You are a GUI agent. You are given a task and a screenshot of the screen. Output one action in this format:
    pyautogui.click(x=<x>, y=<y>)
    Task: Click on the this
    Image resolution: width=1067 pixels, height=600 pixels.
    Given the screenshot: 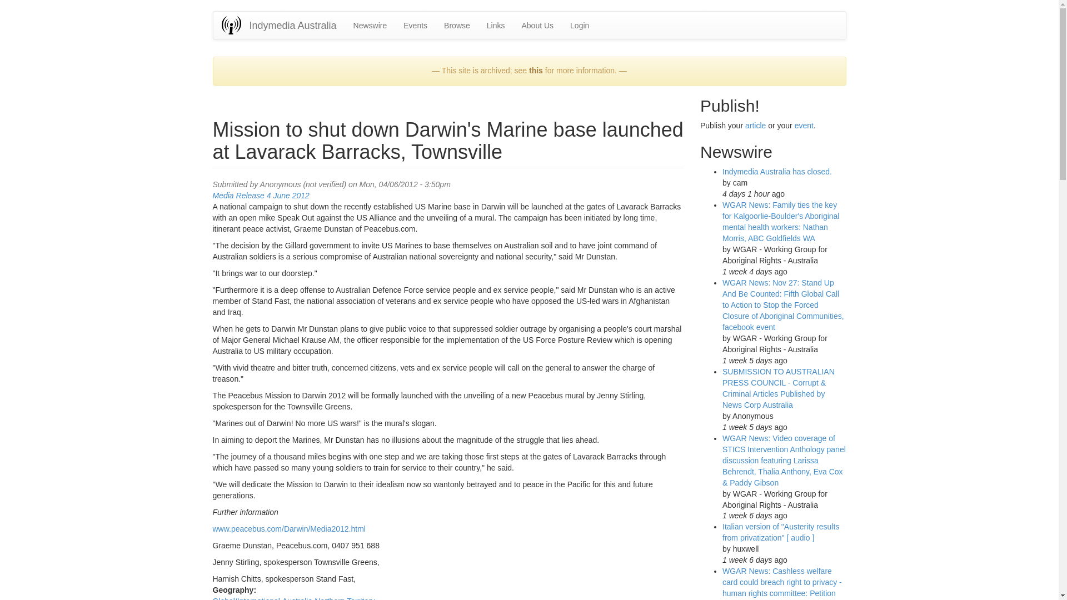 What is the action you would take?
    pyautogui.click(x=536, y=70)
    